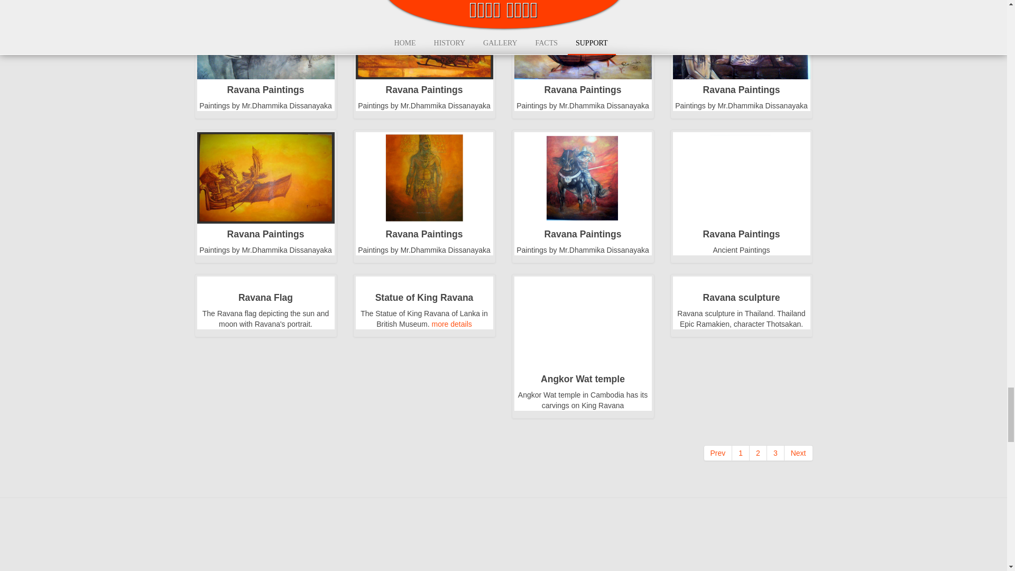  I want to click on Paintings by Mr.Dhammika Dissanayaka, so click(265, 178).